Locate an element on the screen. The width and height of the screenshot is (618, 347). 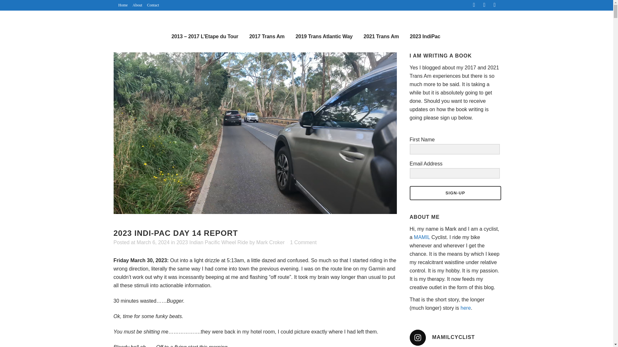
Home is located at coordinates (120, 5).